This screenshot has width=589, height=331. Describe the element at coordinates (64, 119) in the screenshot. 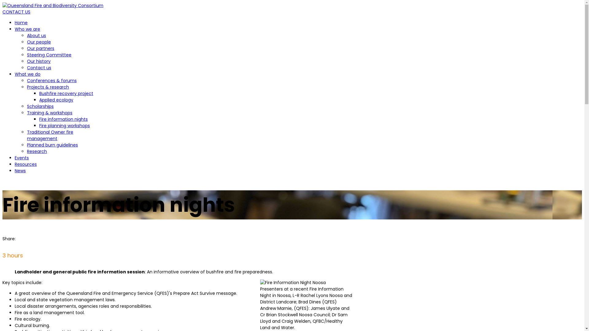

I see `Fire information nights` at that location.